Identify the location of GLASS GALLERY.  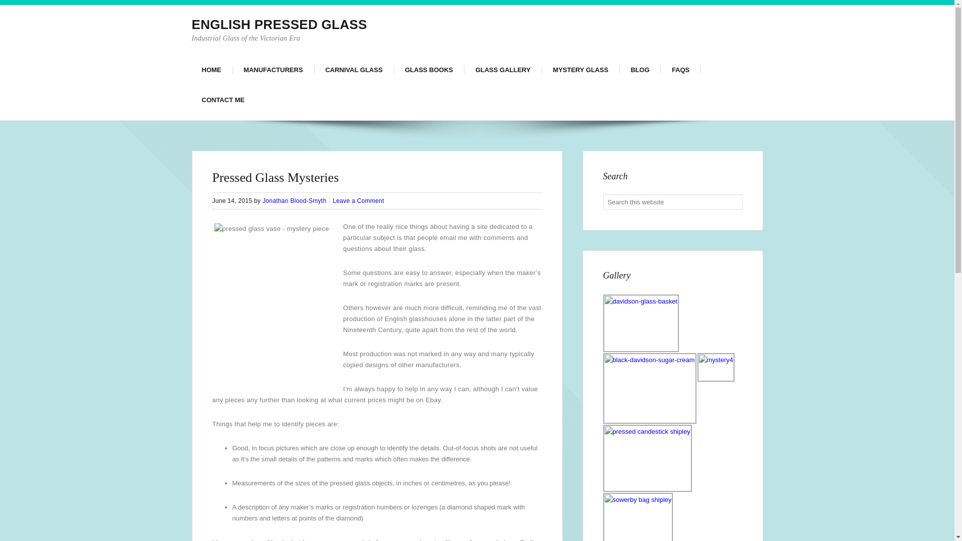
(503, 70).